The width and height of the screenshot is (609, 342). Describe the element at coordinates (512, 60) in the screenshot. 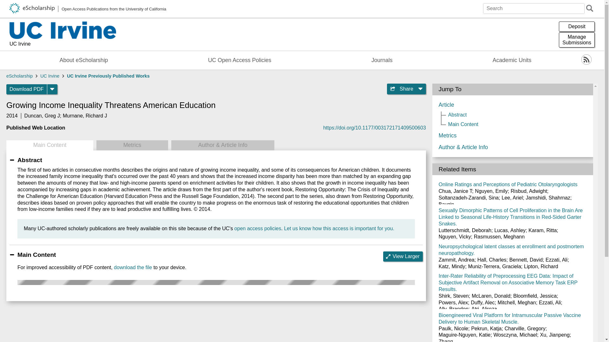

I see `Open Access Publications from the University of California` at that location.